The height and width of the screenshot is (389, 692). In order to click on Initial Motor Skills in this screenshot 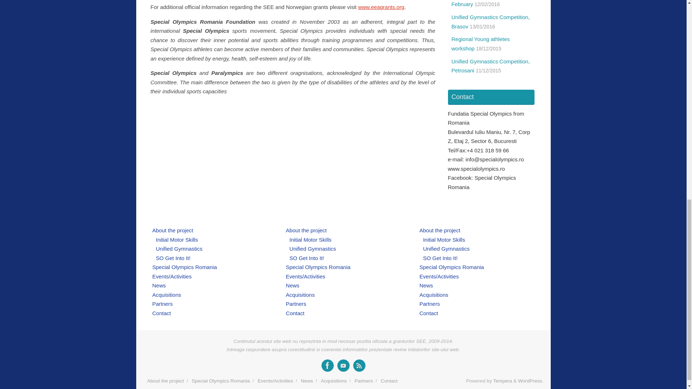, I will do `click(310, 239)`.